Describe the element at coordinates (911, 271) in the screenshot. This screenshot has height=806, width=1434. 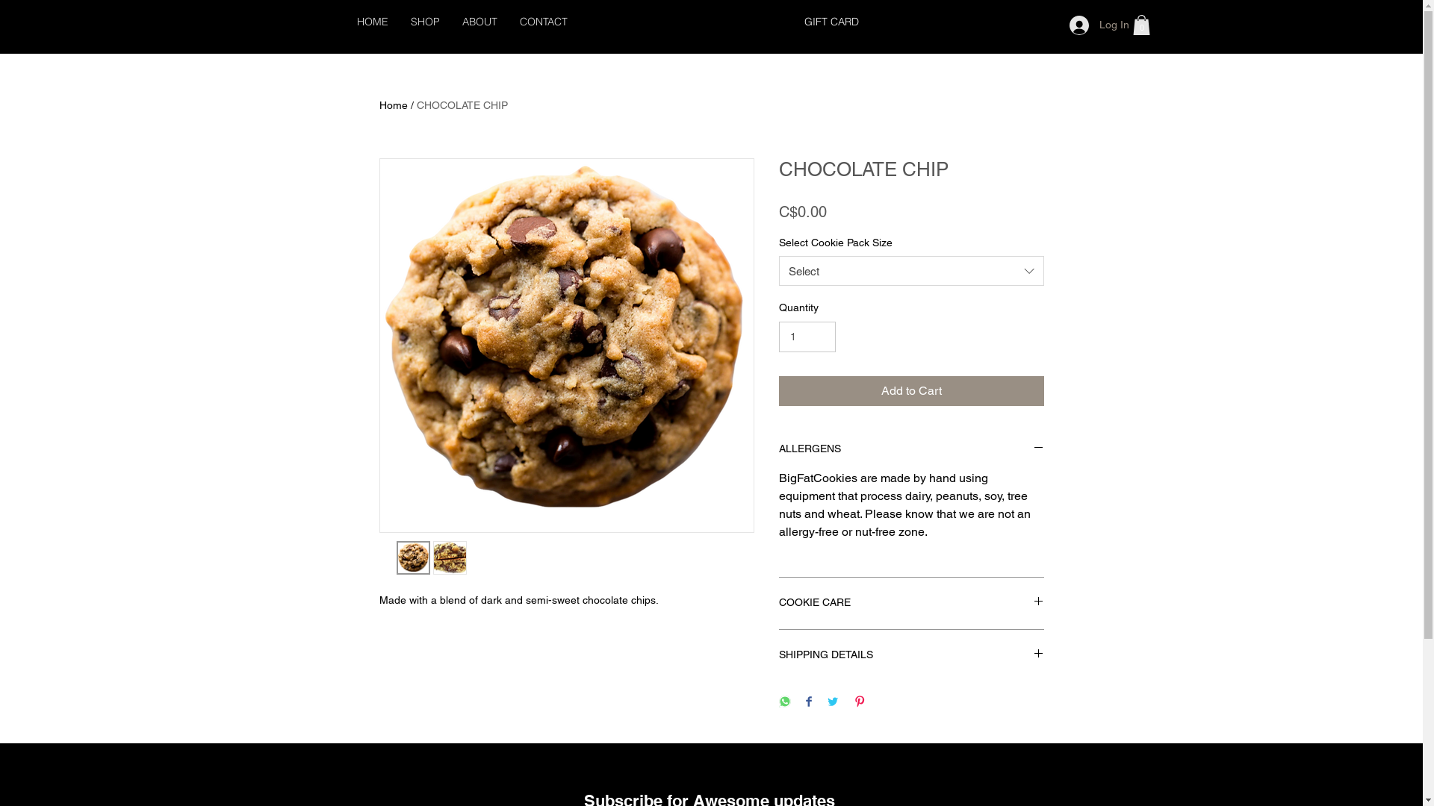
I see `Select` at that location.